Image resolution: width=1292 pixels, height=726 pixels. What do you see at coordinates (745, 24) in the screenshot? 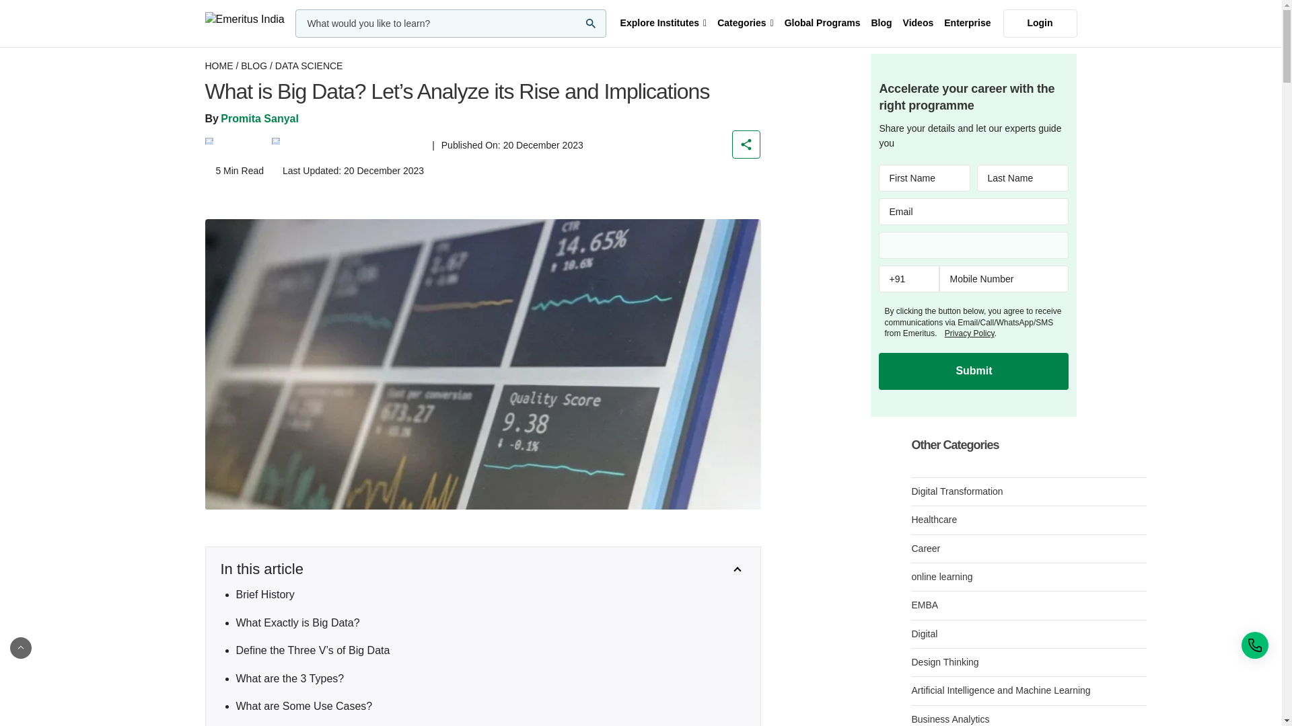
I see `Categories` at bounding box center [745, 24].